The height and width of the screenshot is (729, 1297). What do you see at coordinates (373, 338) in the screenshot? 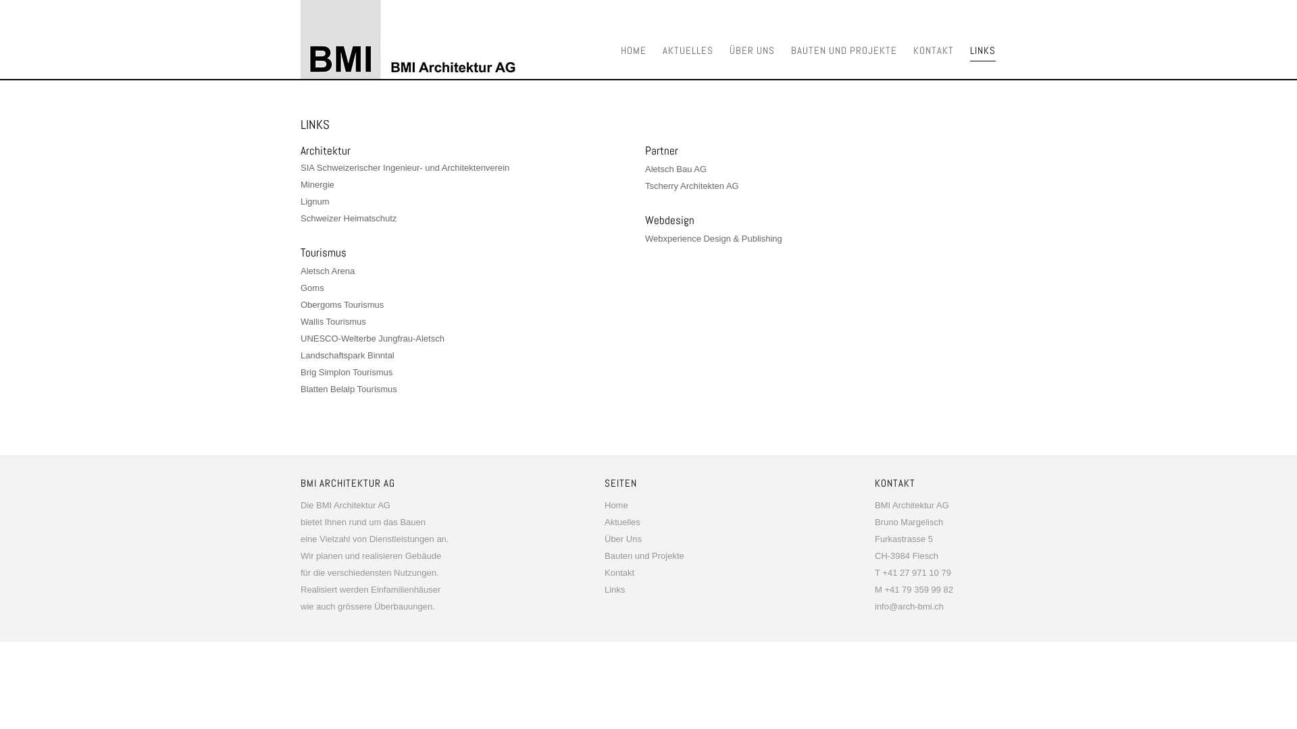
I see `UNESCO-Welterbe Jungfrau-Aletsch` at bounding box center [373, 338].